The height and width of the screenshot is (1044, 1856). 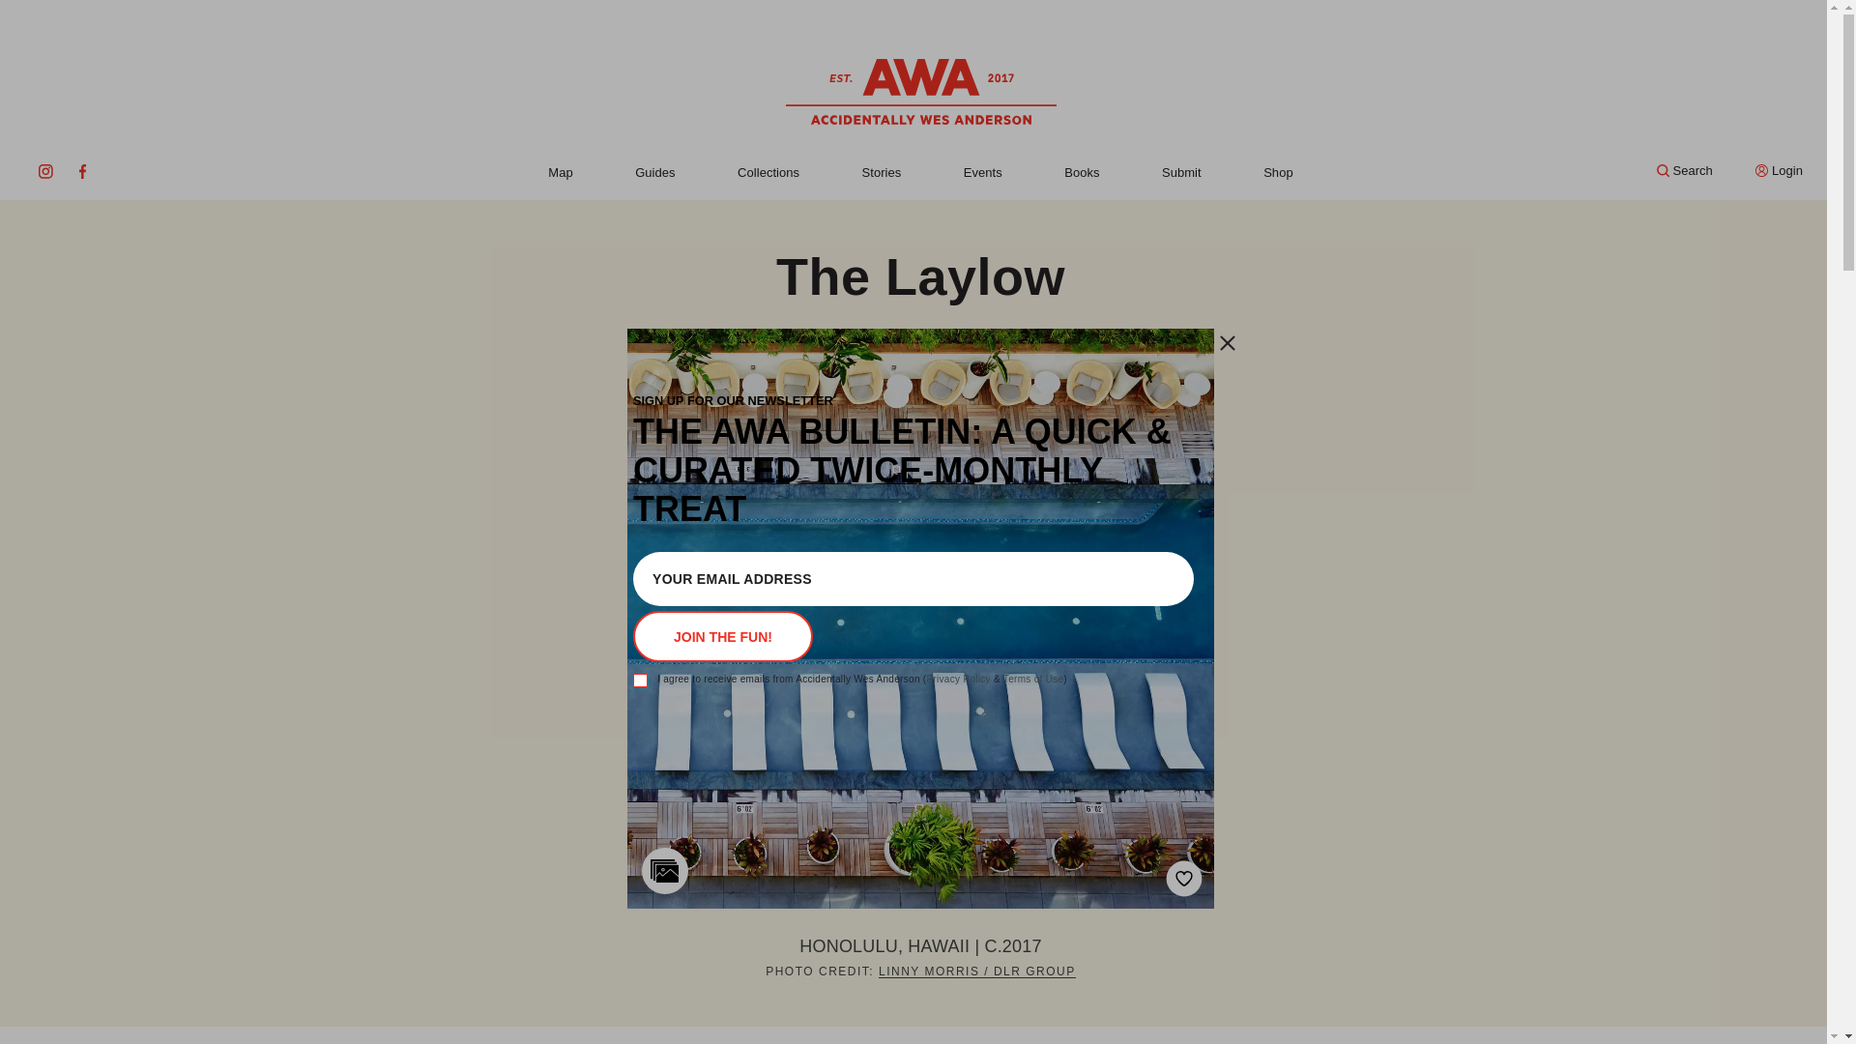 What do you see at coordinates (982, 172) in the screenshot?
I see `Events` at bounding box center [982, 172].